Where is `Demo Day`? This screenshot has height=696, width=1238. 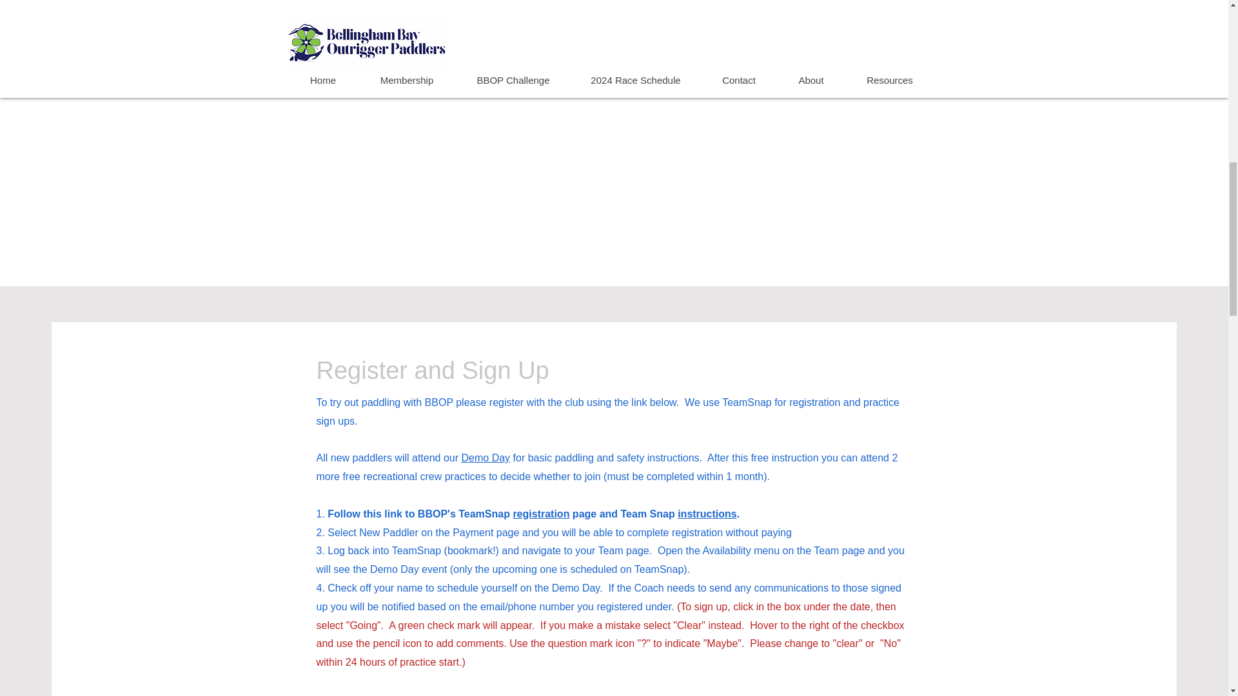
Demo Day is located at coordinates (486, 458).